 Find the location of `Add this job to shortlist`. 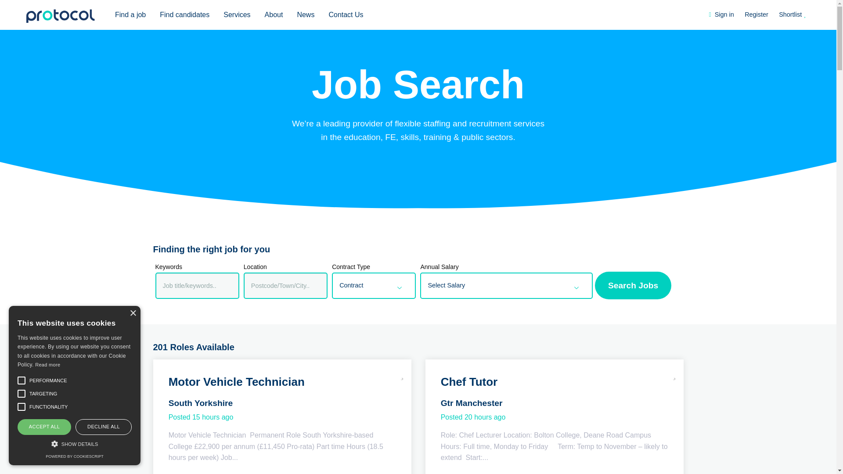

Add this job to shortlist is located at coordinates (402, 373).